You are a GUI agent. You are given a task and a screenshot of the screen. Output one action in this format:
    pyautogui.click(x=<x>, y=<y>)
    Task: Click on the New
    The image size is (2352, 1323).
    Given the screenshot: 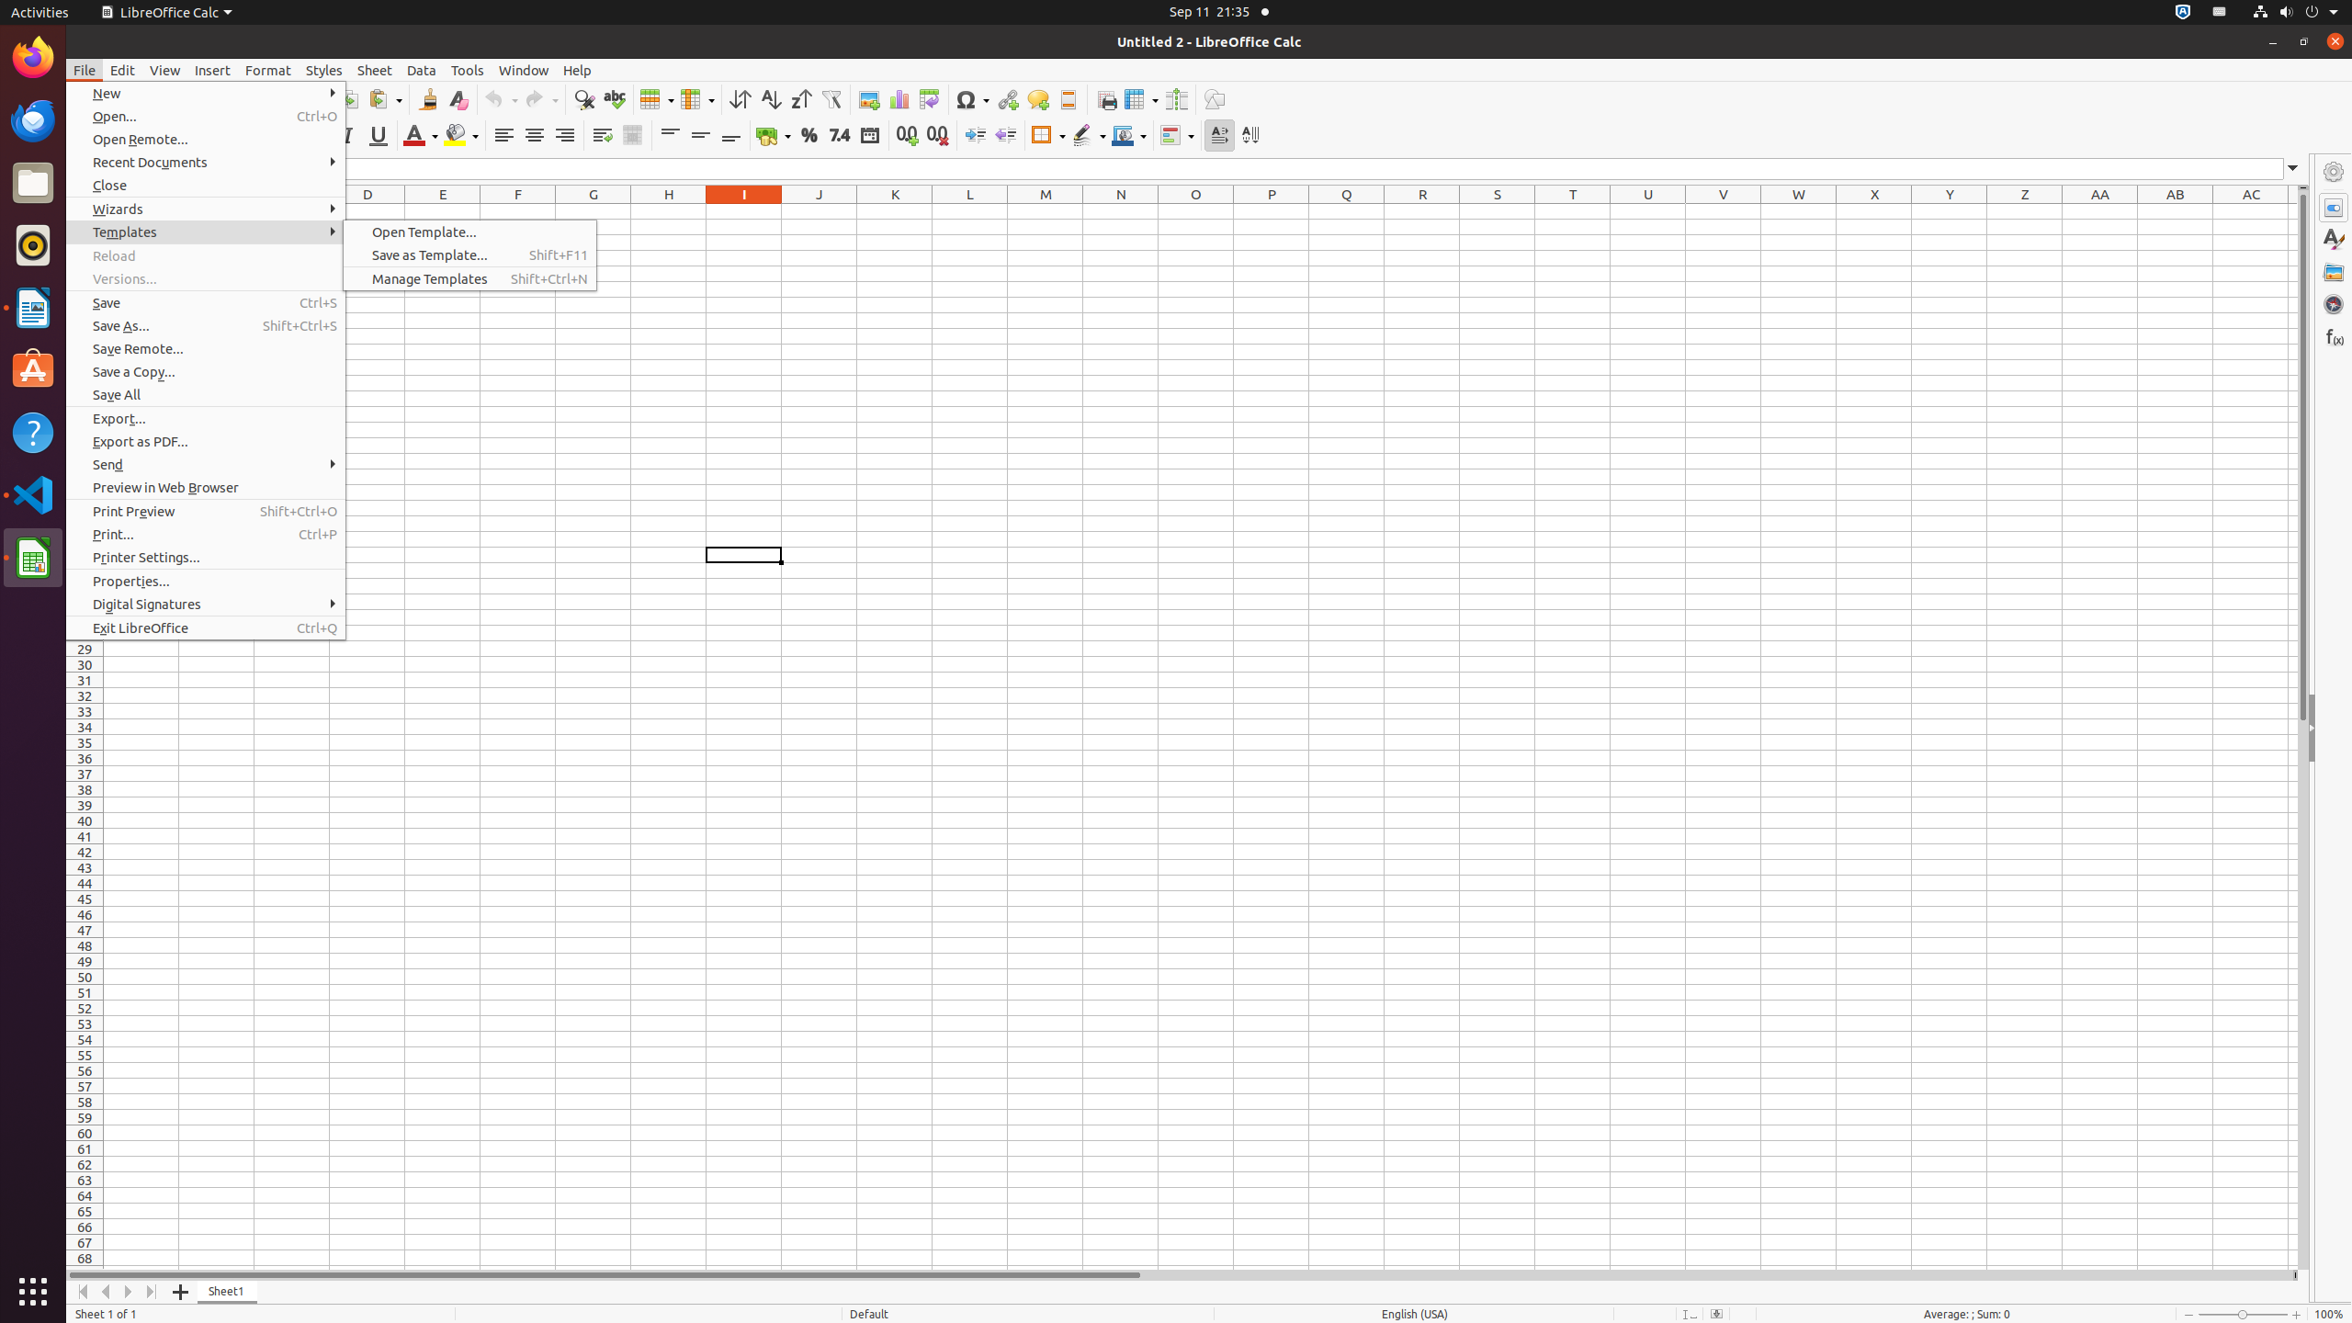 What is the action you would take?
    pyautogui.click(x=206, y=94)
    